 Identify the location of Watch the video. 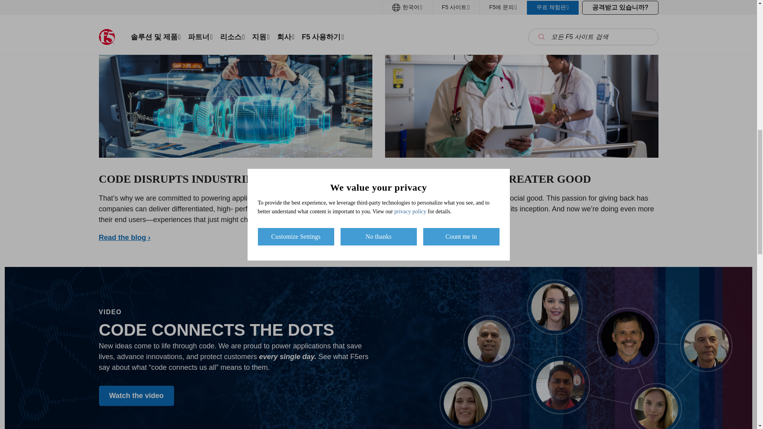
(136, 396).